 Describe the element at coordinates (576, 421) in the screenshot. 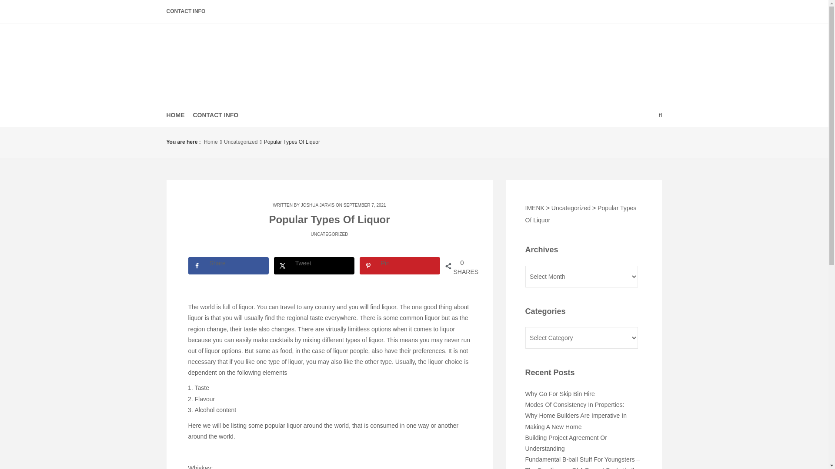

I see `Uncategorized` at that location.